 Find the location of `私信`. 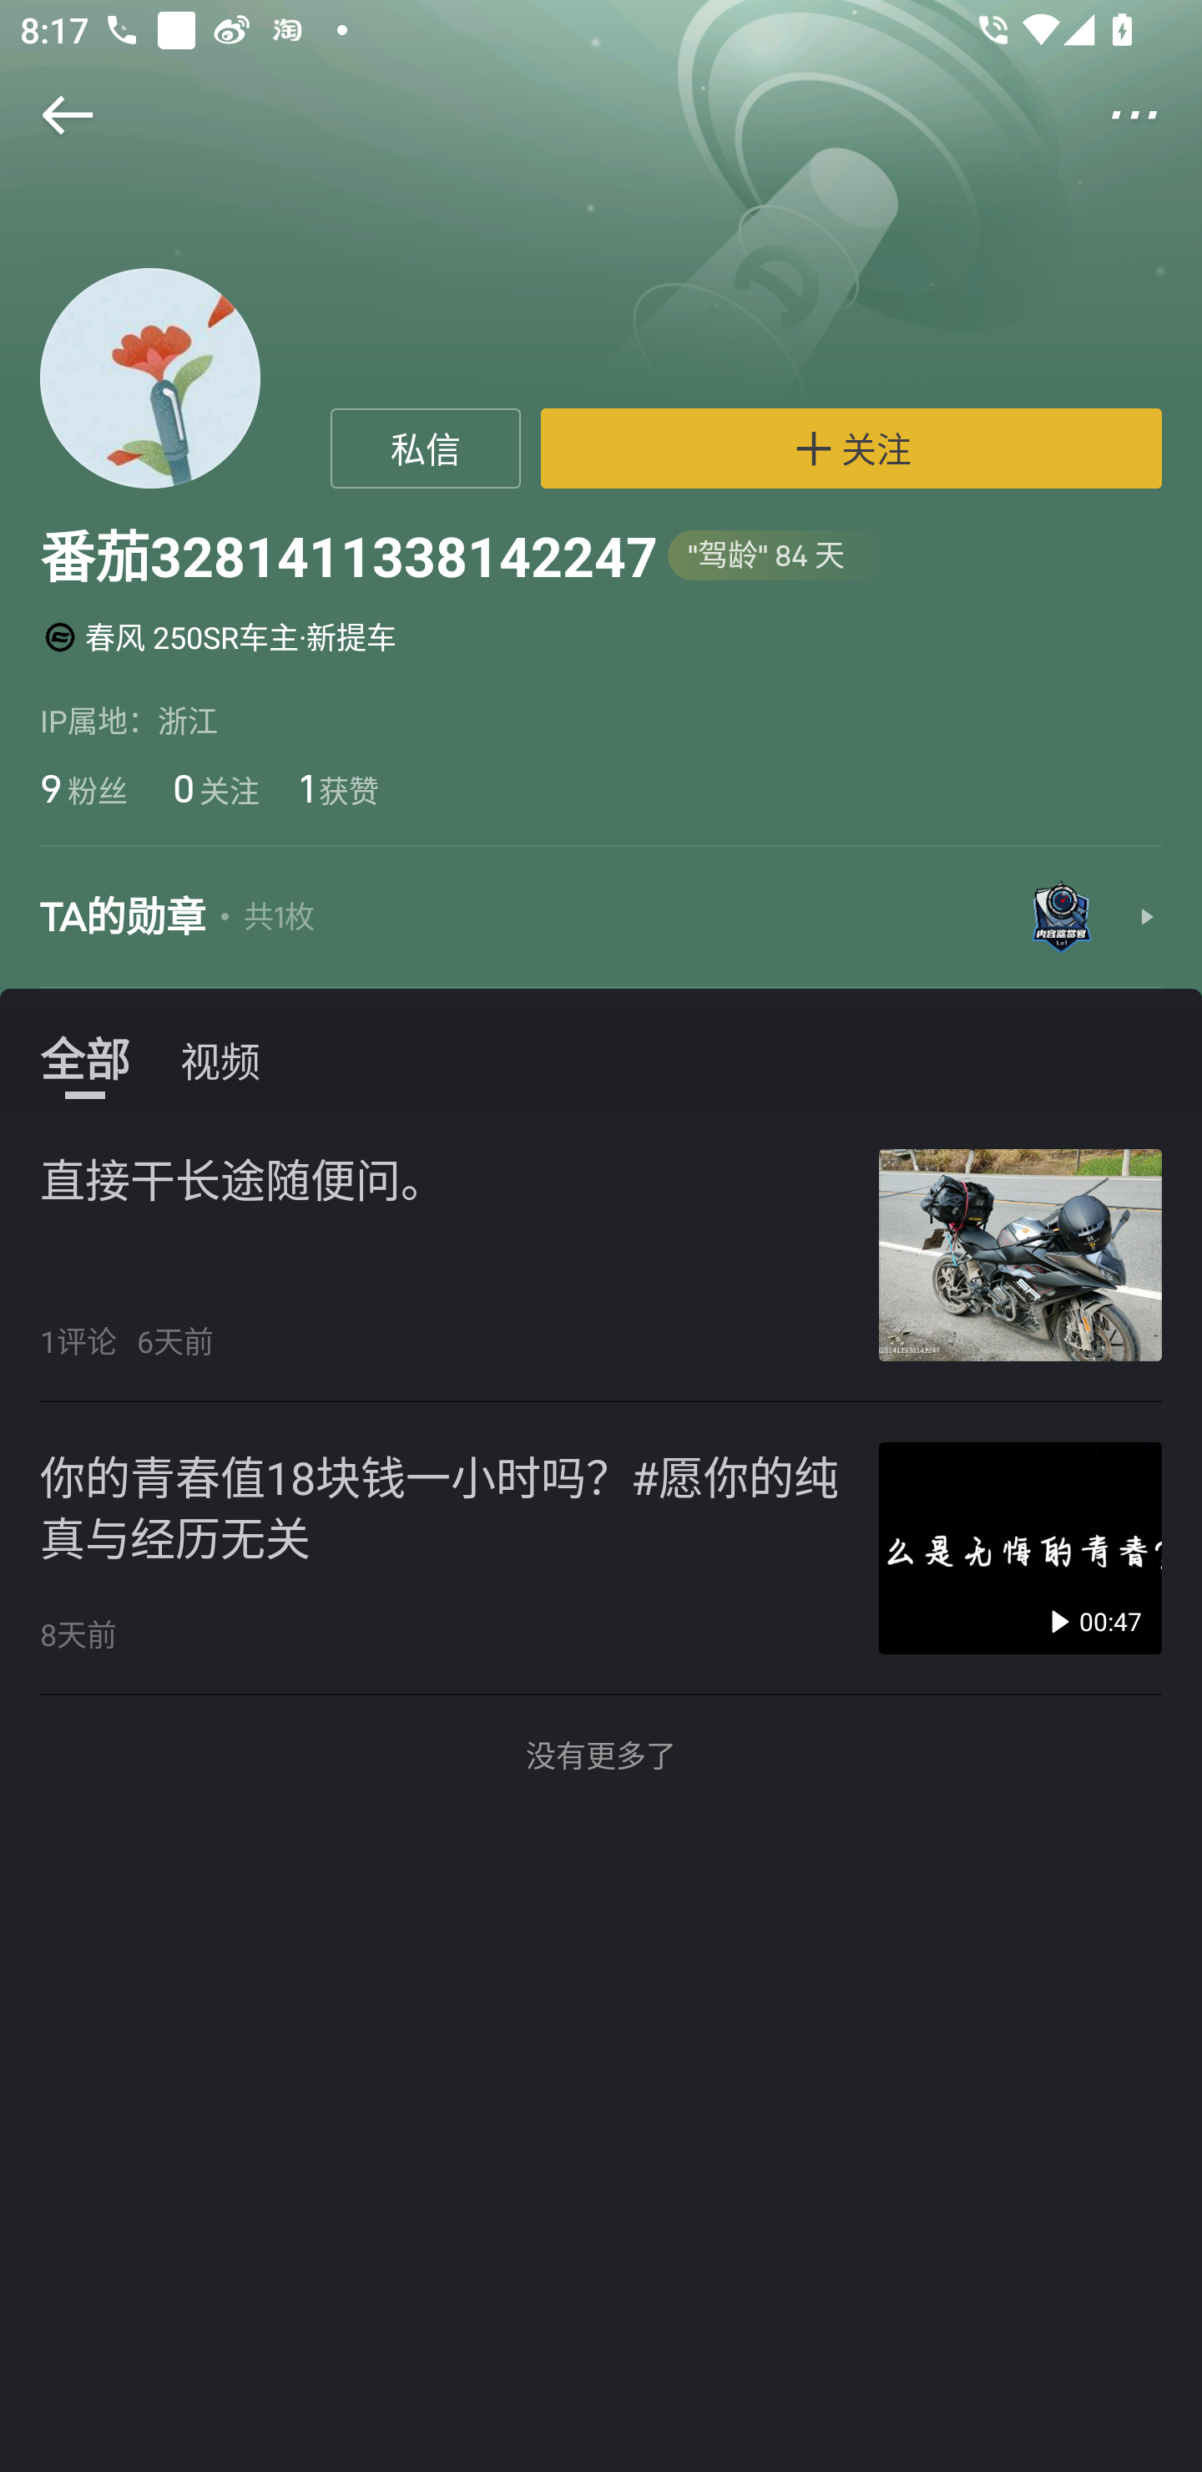

私信 is located at coordinates (426, 448).